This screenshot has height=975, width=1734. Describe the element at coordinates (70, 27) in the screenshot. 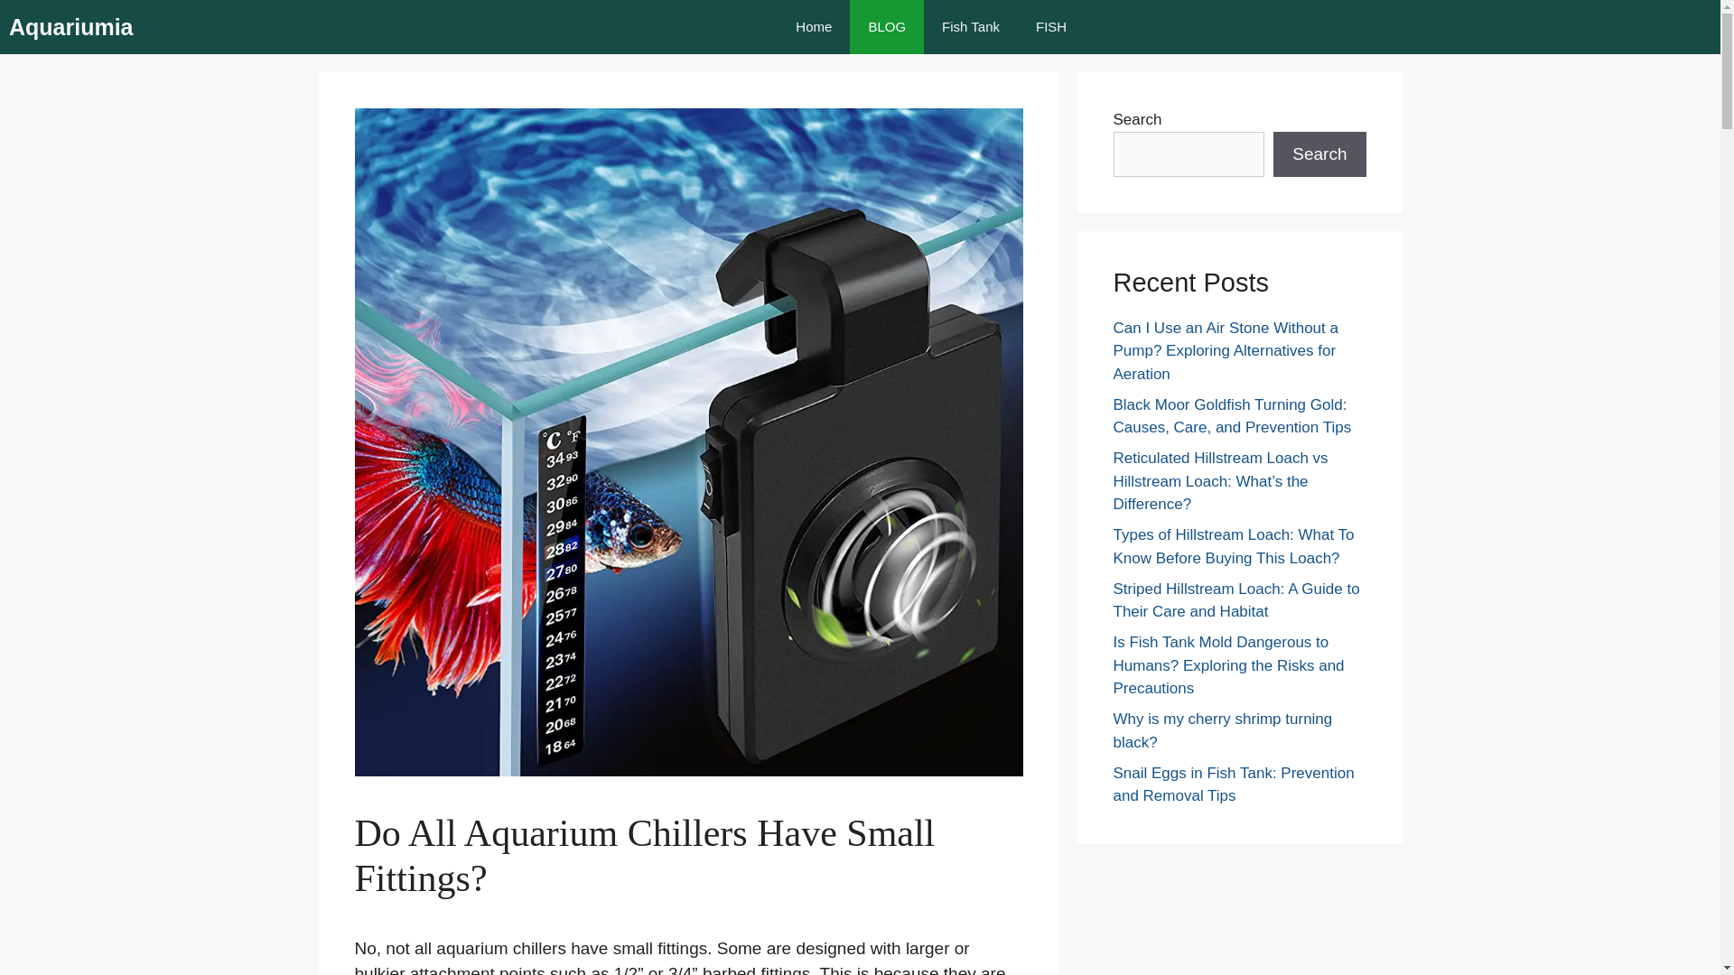

I see `Aquariumia` at that location.